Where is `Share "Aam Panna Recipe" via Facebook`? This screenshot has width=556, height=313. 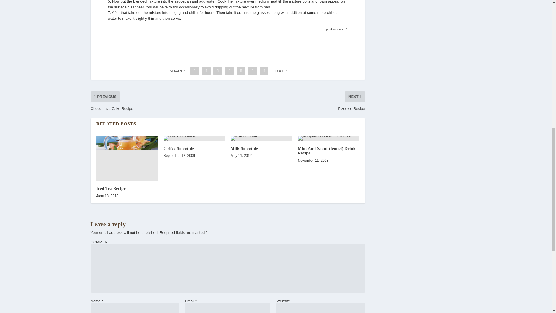
Share "Aam Panna Recipe" via Facebook is located at coordinates (195, 71).